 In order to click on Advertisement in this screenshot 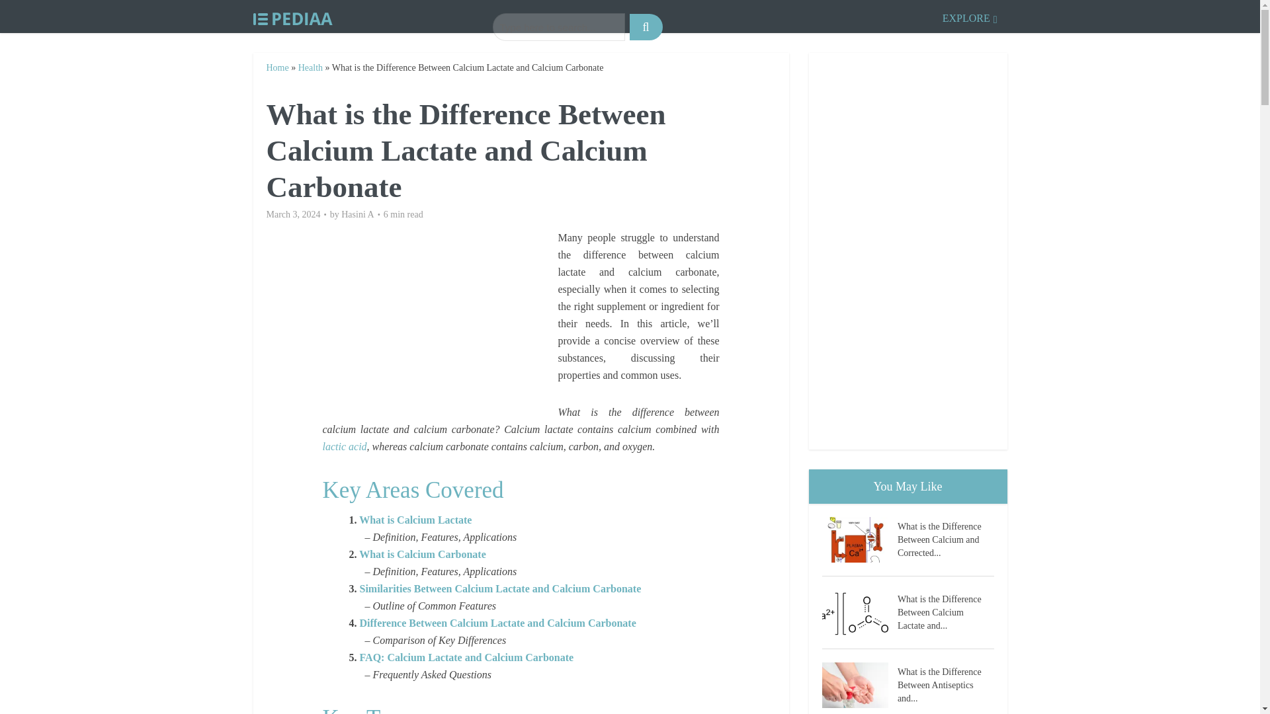, I will do `click(440, 321)`.